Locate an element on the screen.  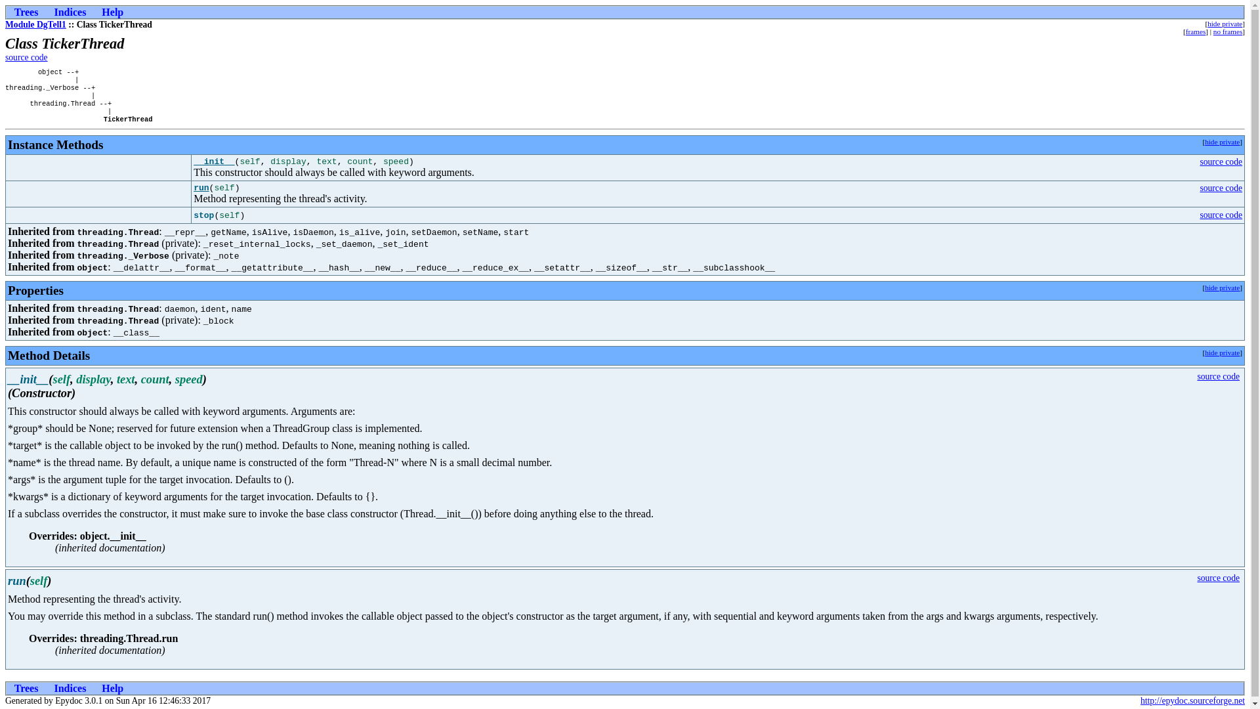
hide private is located at coordinates (1225, 24).